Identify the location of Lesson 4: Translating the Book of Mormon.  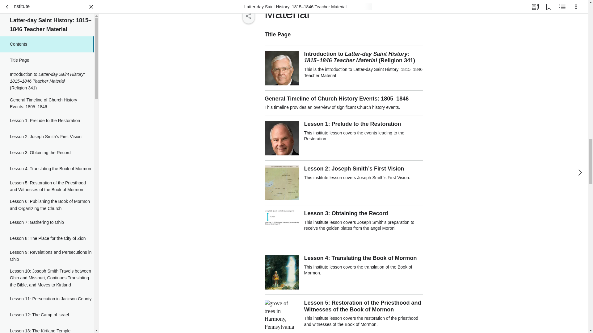
(47, 109).